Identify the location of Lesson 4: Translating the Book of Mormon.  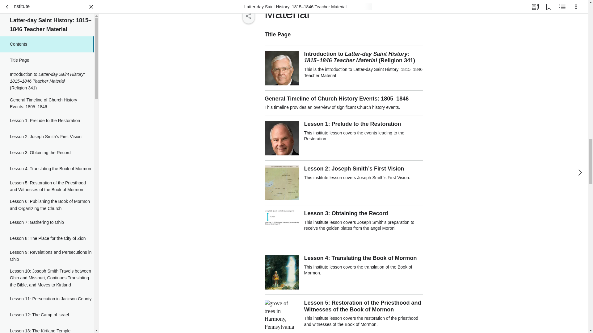
(47, 109).